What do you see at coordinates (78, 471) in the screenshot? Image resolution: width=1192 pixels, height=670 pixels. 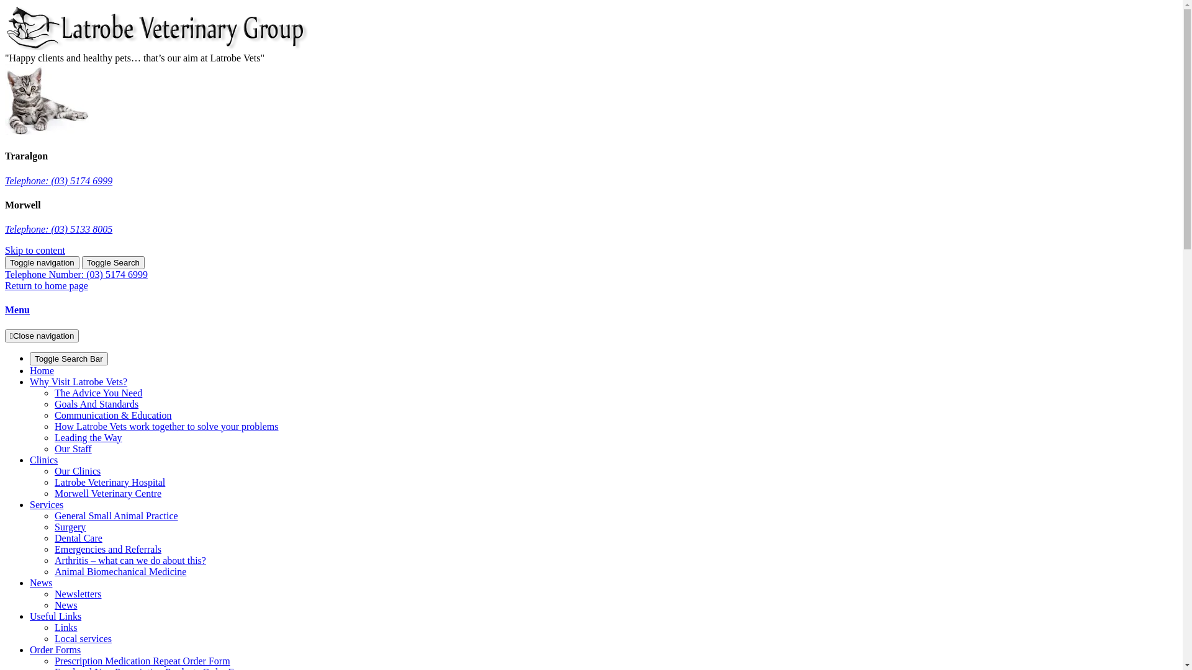 I see `Our Clinics` at bounding box center [78, 471].